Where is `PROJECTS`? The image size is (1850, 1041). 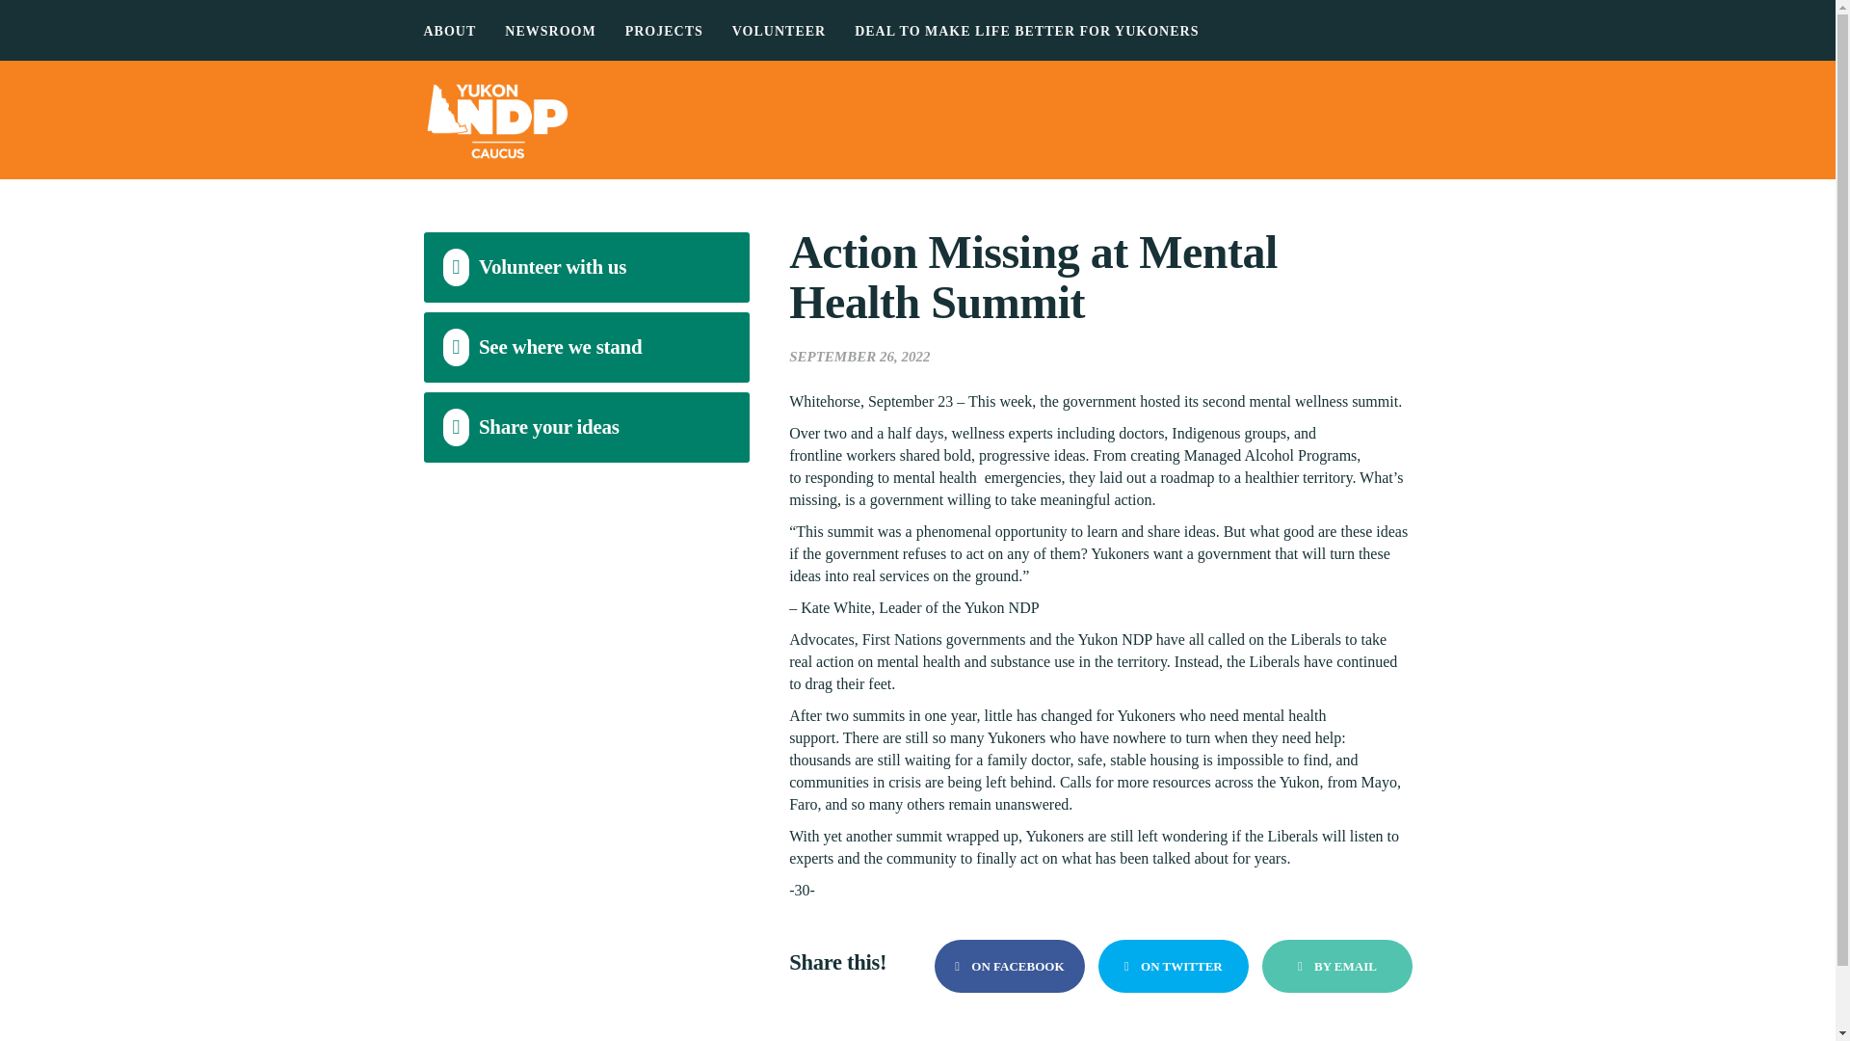 PROJECTS is located at coordinates (663, 31).